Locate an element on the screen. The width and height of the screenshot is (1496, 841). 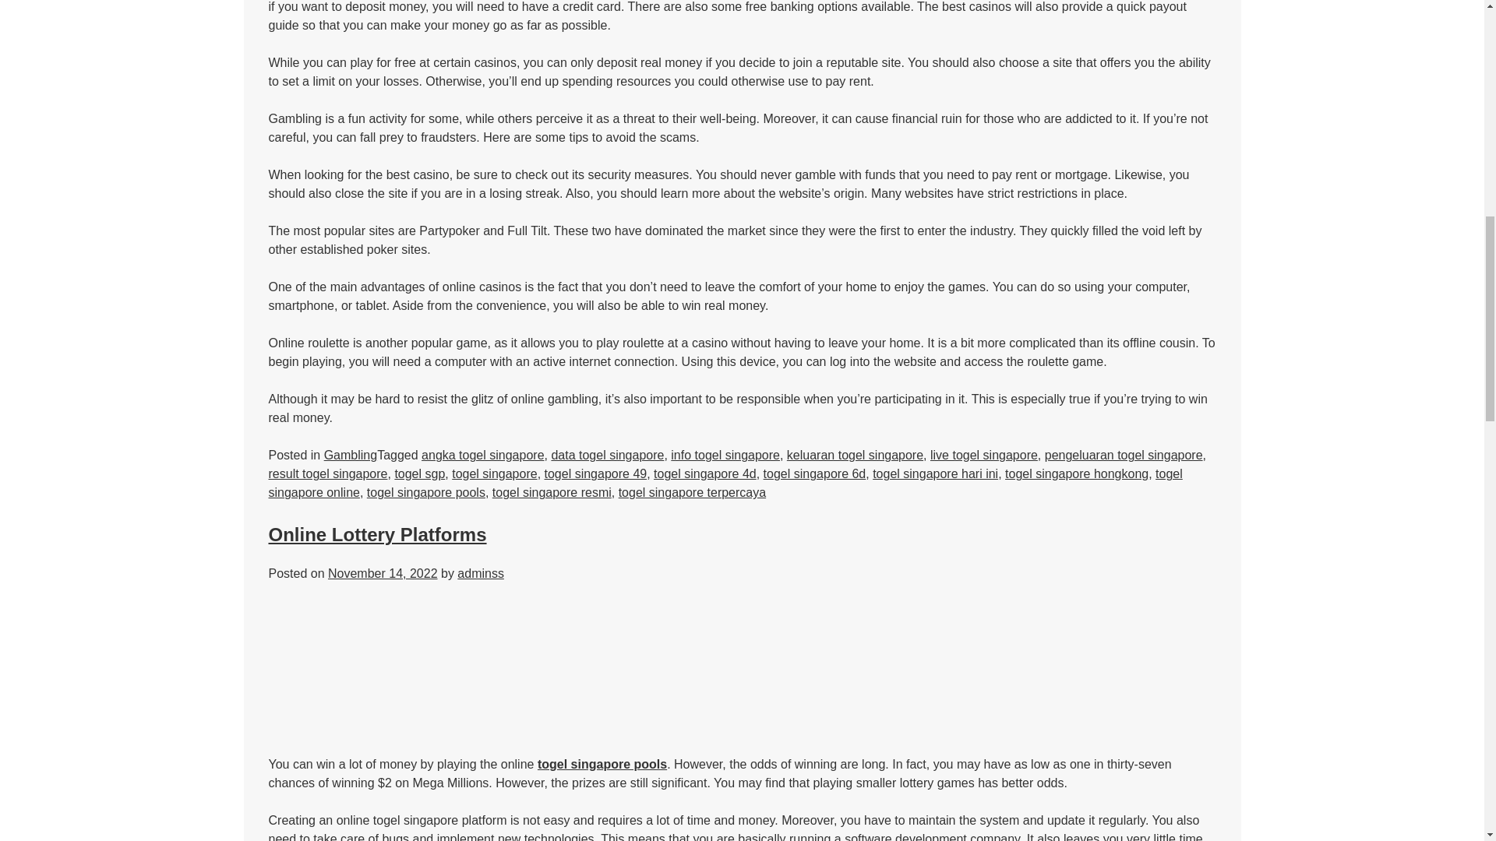
togel sgp is located at coordinates (419, 473).